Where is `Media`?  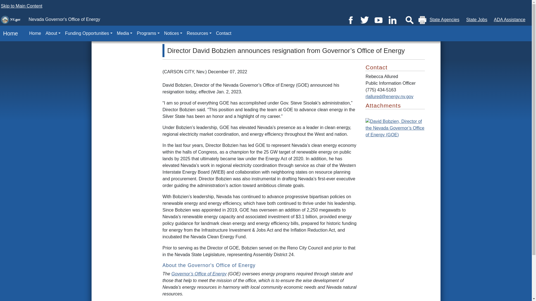
Media is located at coordinates (125, 33).